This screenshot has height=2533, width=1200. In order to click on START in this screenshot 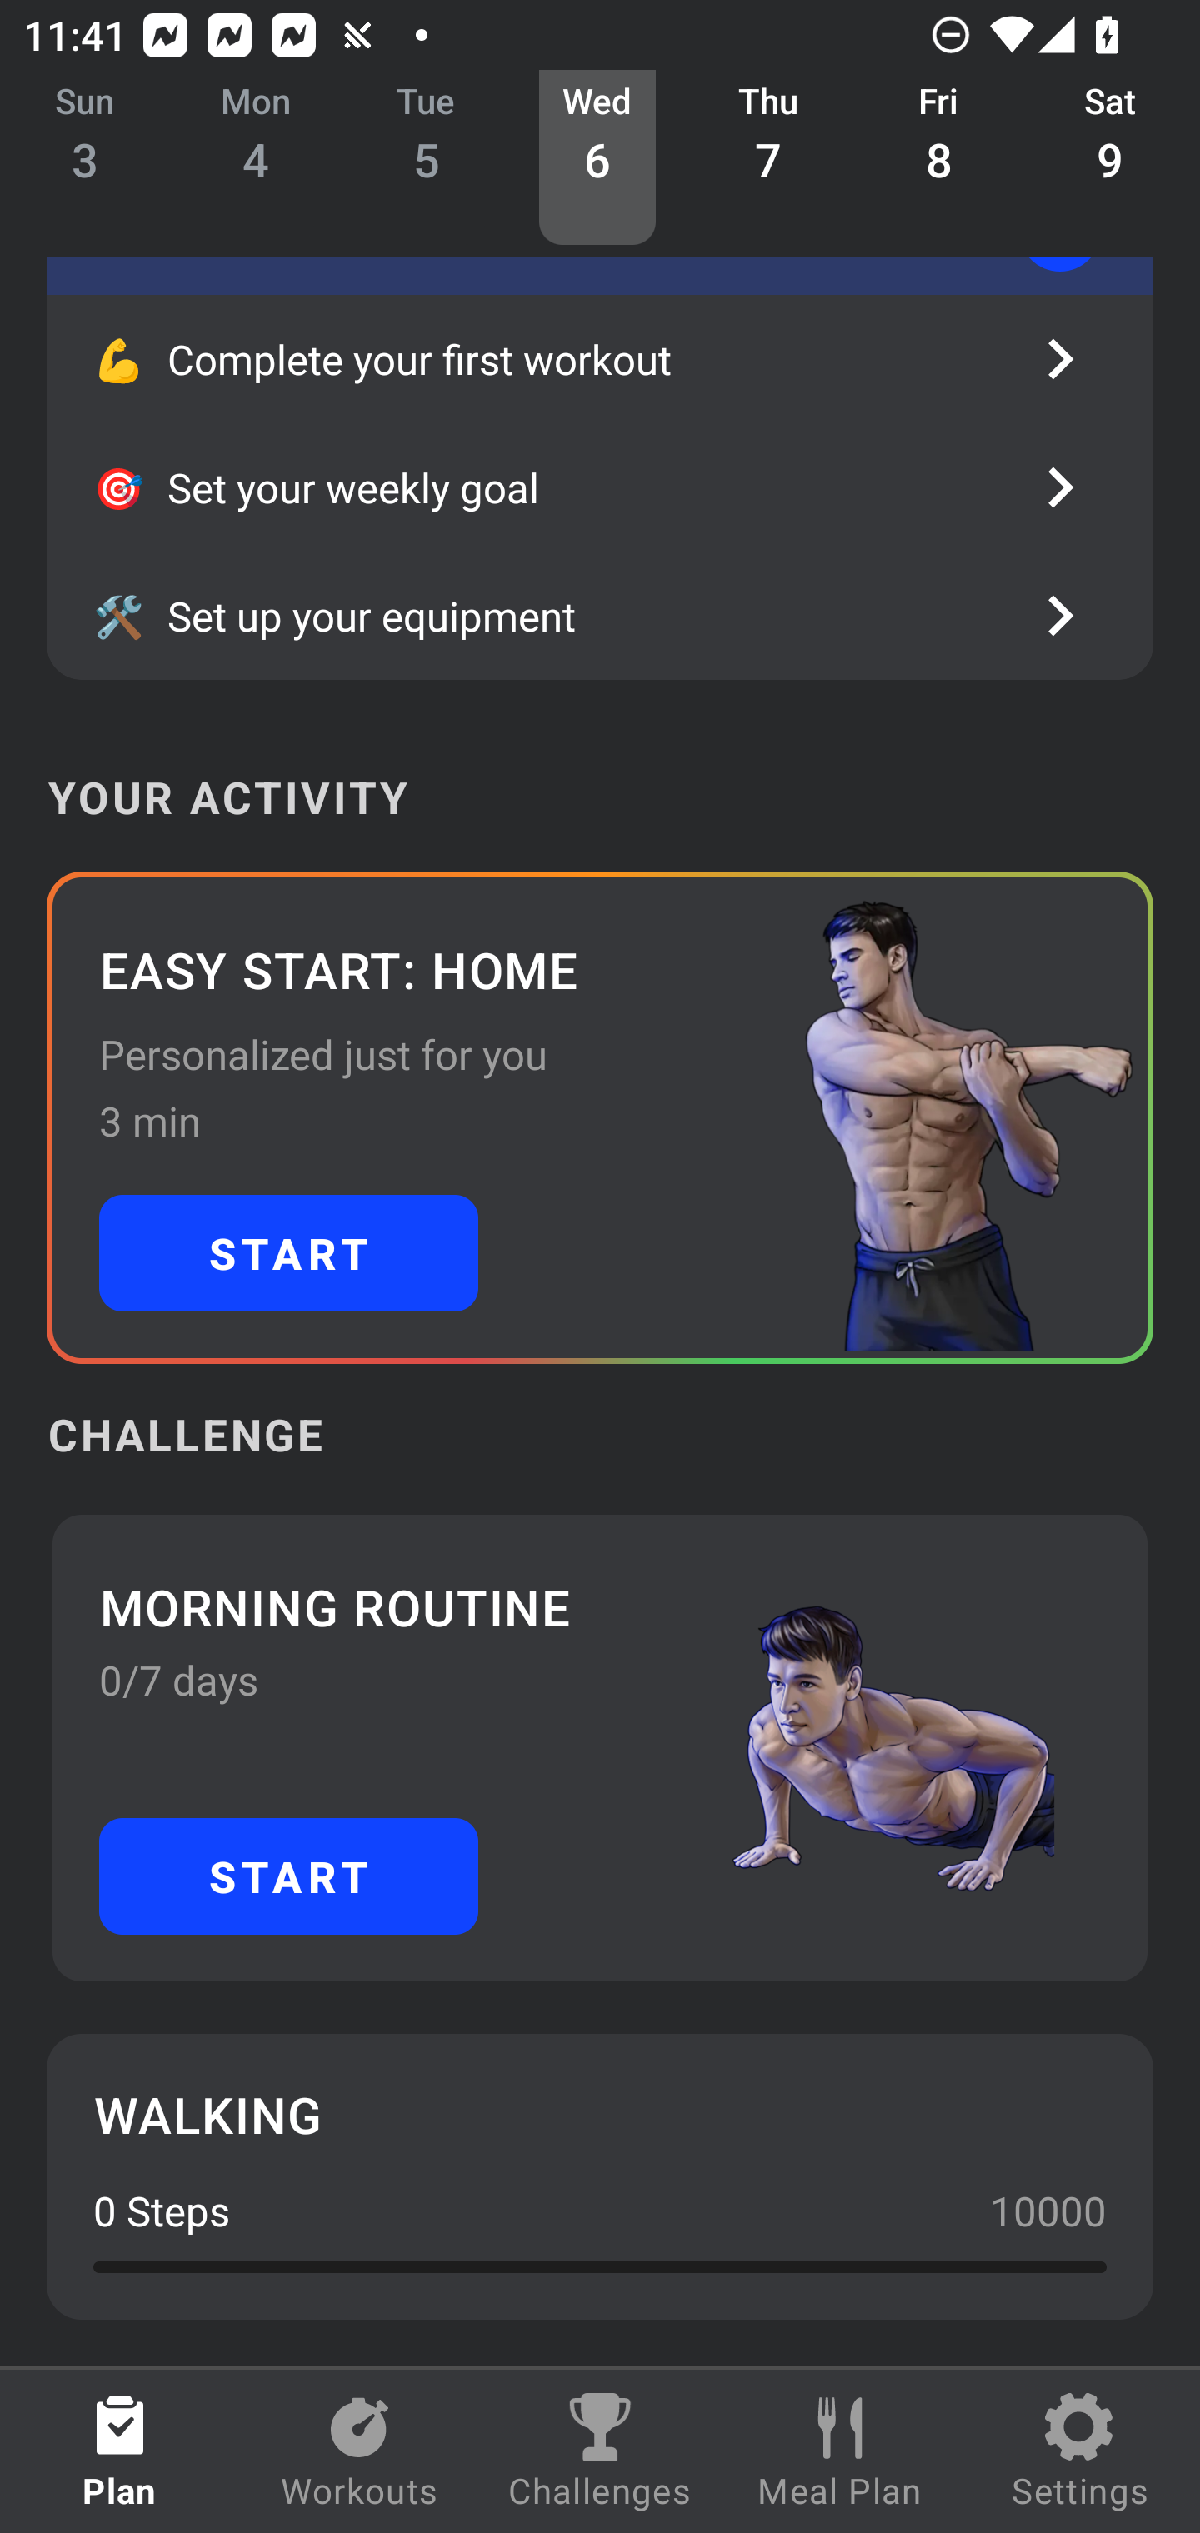, I will do `click(288, 1253)`.